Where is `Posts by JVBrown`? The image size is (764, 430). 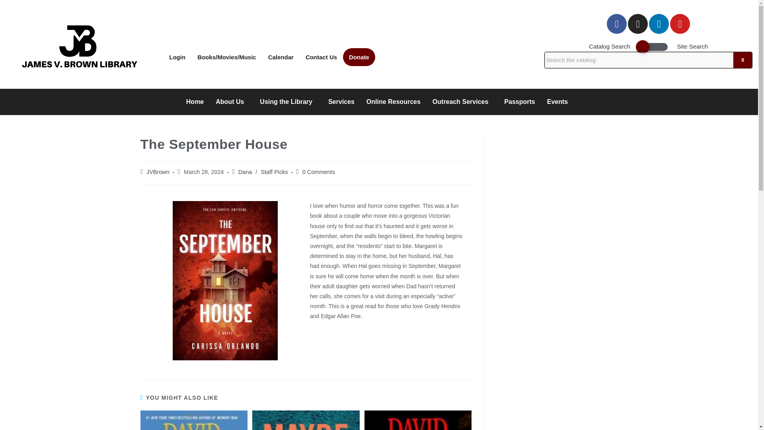
Posts by JVBrown is located at coordinates (158, 172).